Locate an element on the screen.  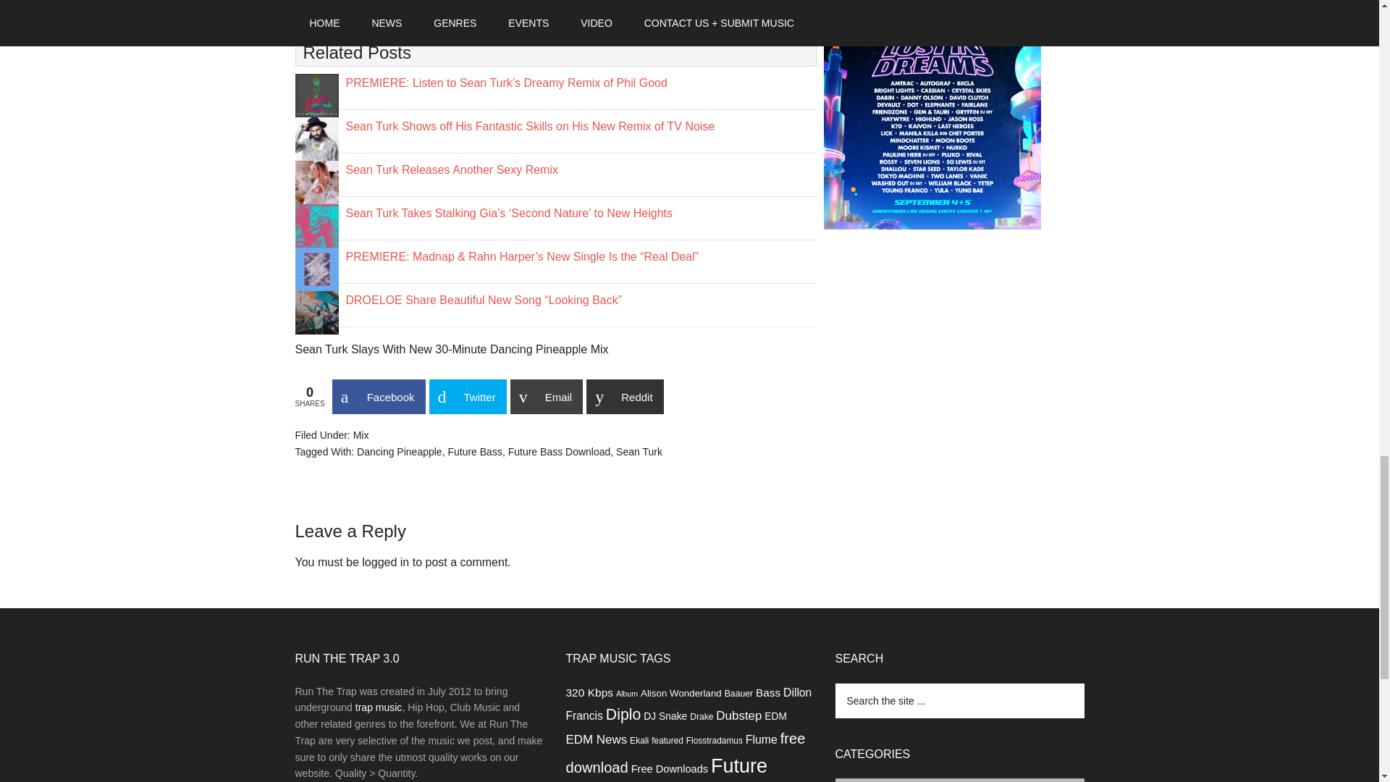
Share on Reddit is located at coordinates (624, 397).